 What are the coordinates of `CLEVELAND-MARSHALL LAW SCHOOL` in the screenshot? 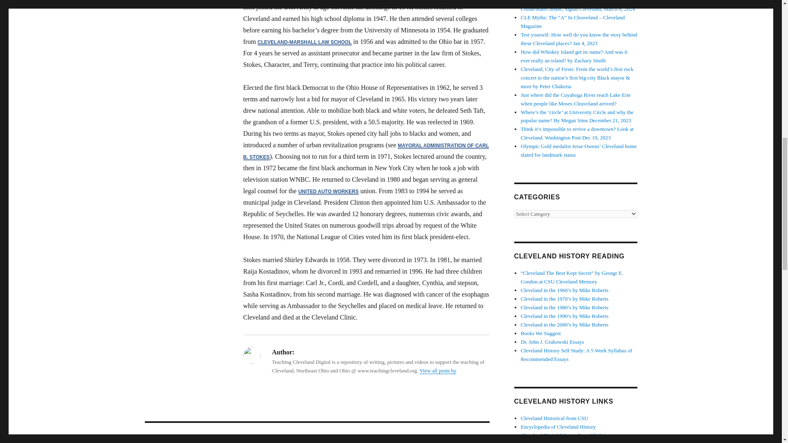 It's located at (305, 42).